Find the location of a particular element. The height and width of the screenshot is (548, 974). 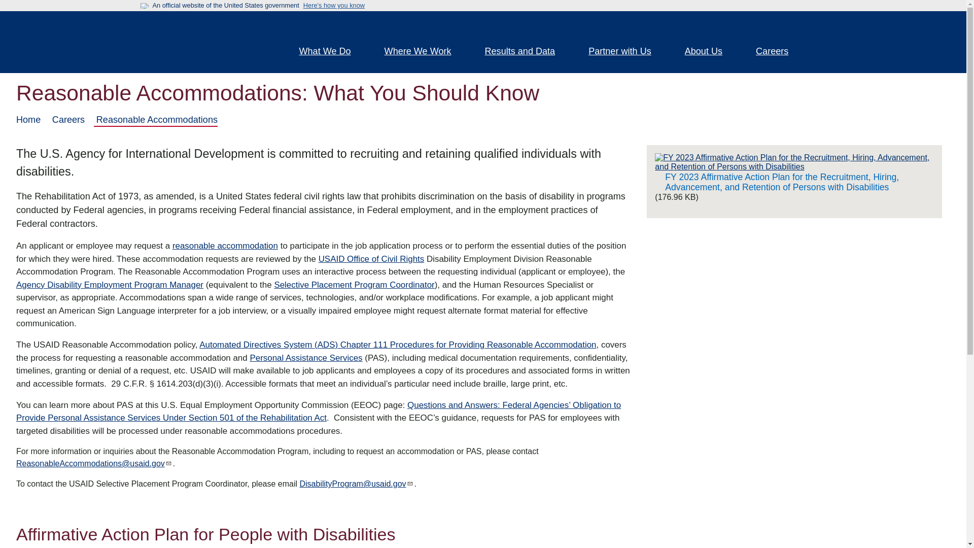

reasonable accommodation is located at coordinates (225, 246).